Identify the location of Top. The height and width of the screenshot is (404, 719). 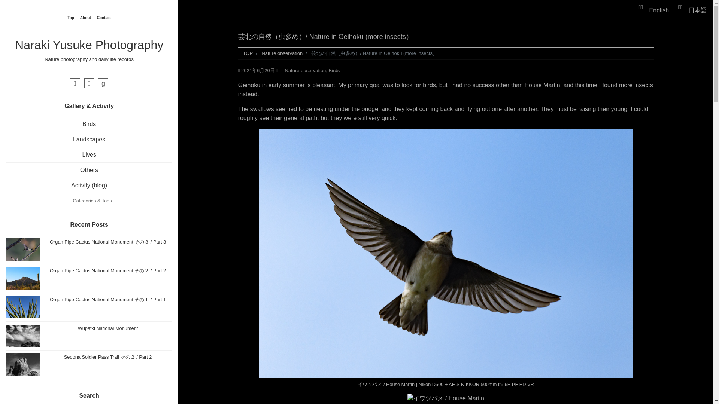
(70, 18).